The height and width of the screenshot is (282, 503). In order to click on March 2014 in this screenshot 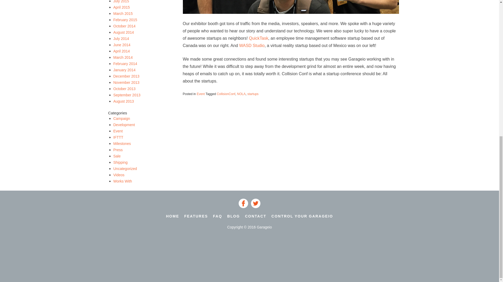, I will do `click(123, 57)`.